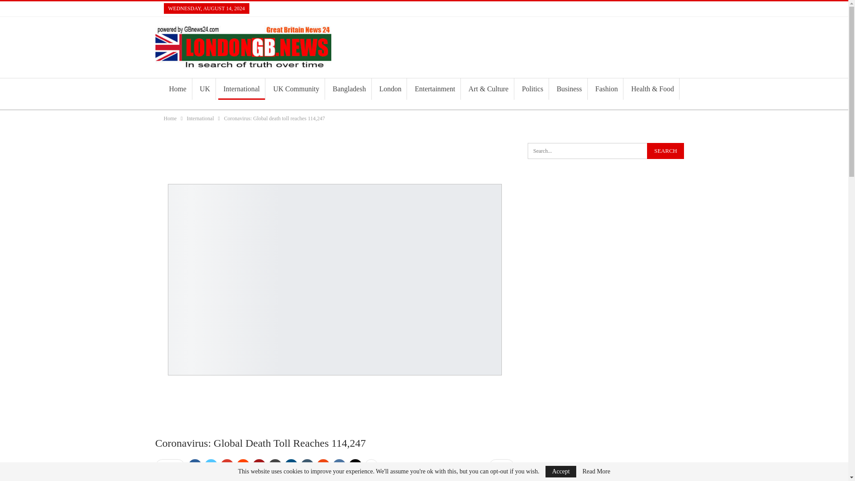 The width and height of the screenshot is (855, 481). I want to click on Business, so click(569, 89).